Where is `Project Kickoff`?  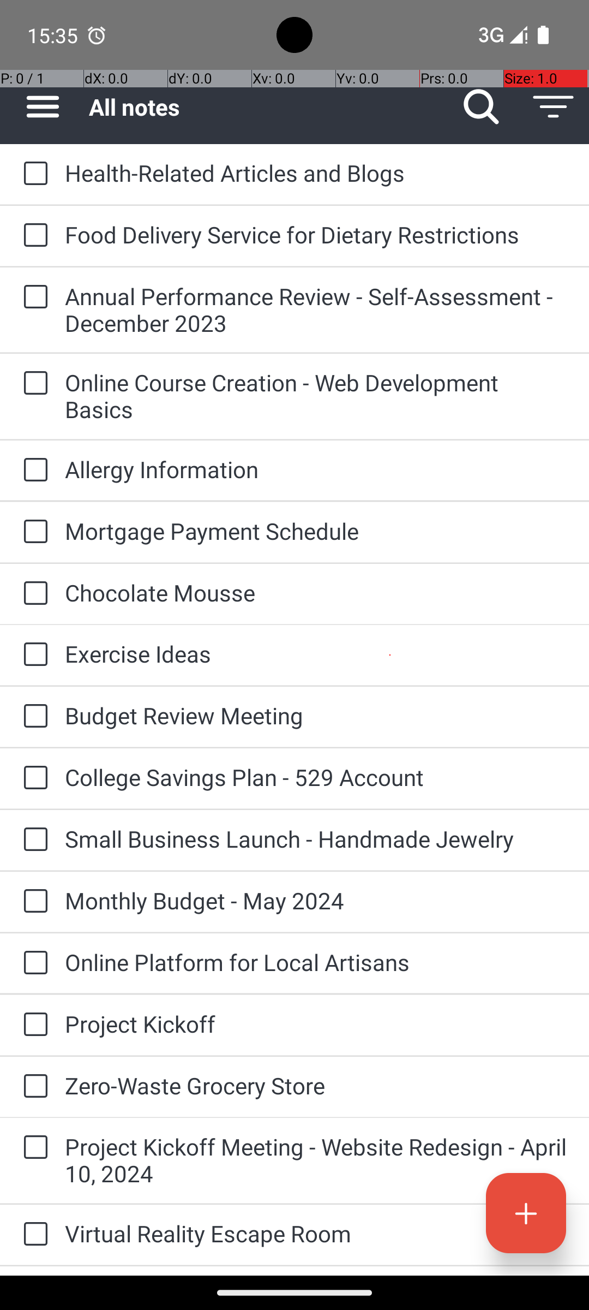 Project Kickoff is located at coordinates (316, 1024).